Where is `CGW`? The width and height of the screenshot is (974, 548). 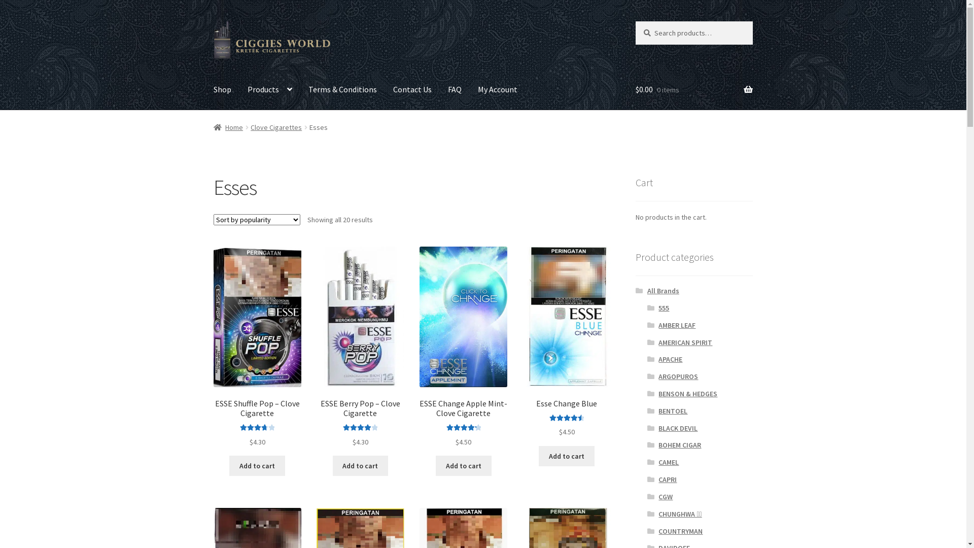
CGW is located at coordinates (666, 497).